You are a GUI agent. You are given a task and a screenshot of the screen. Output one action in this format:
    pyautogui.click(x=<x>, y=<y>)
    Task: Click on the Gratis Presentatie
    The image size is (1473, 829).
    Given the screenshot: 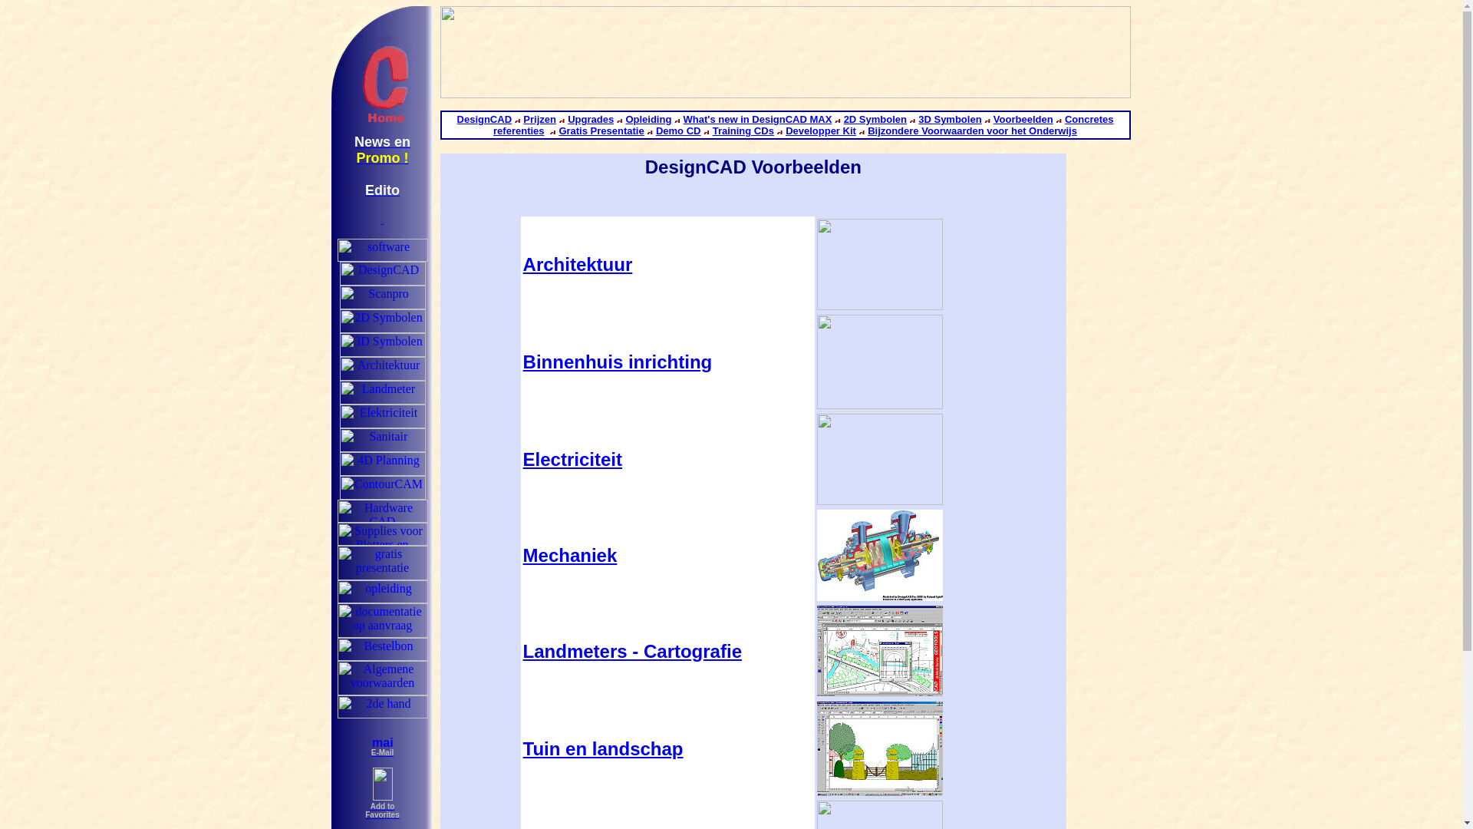 What is the action you would take?
    pyautogui.click(x=601, y=130)
    